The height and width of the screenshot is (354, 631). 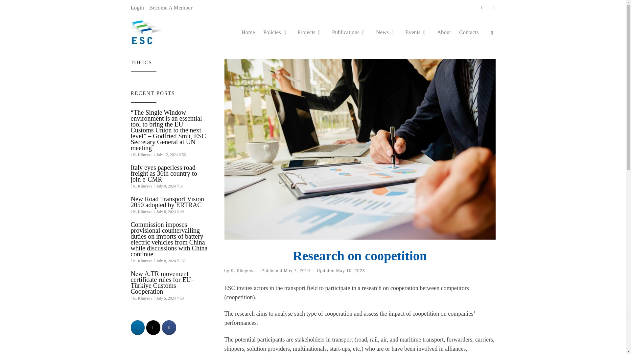 What do you see at coordinates (276, 32) in the screenshot?
I see `Policies` at bounding box center [276, 32].